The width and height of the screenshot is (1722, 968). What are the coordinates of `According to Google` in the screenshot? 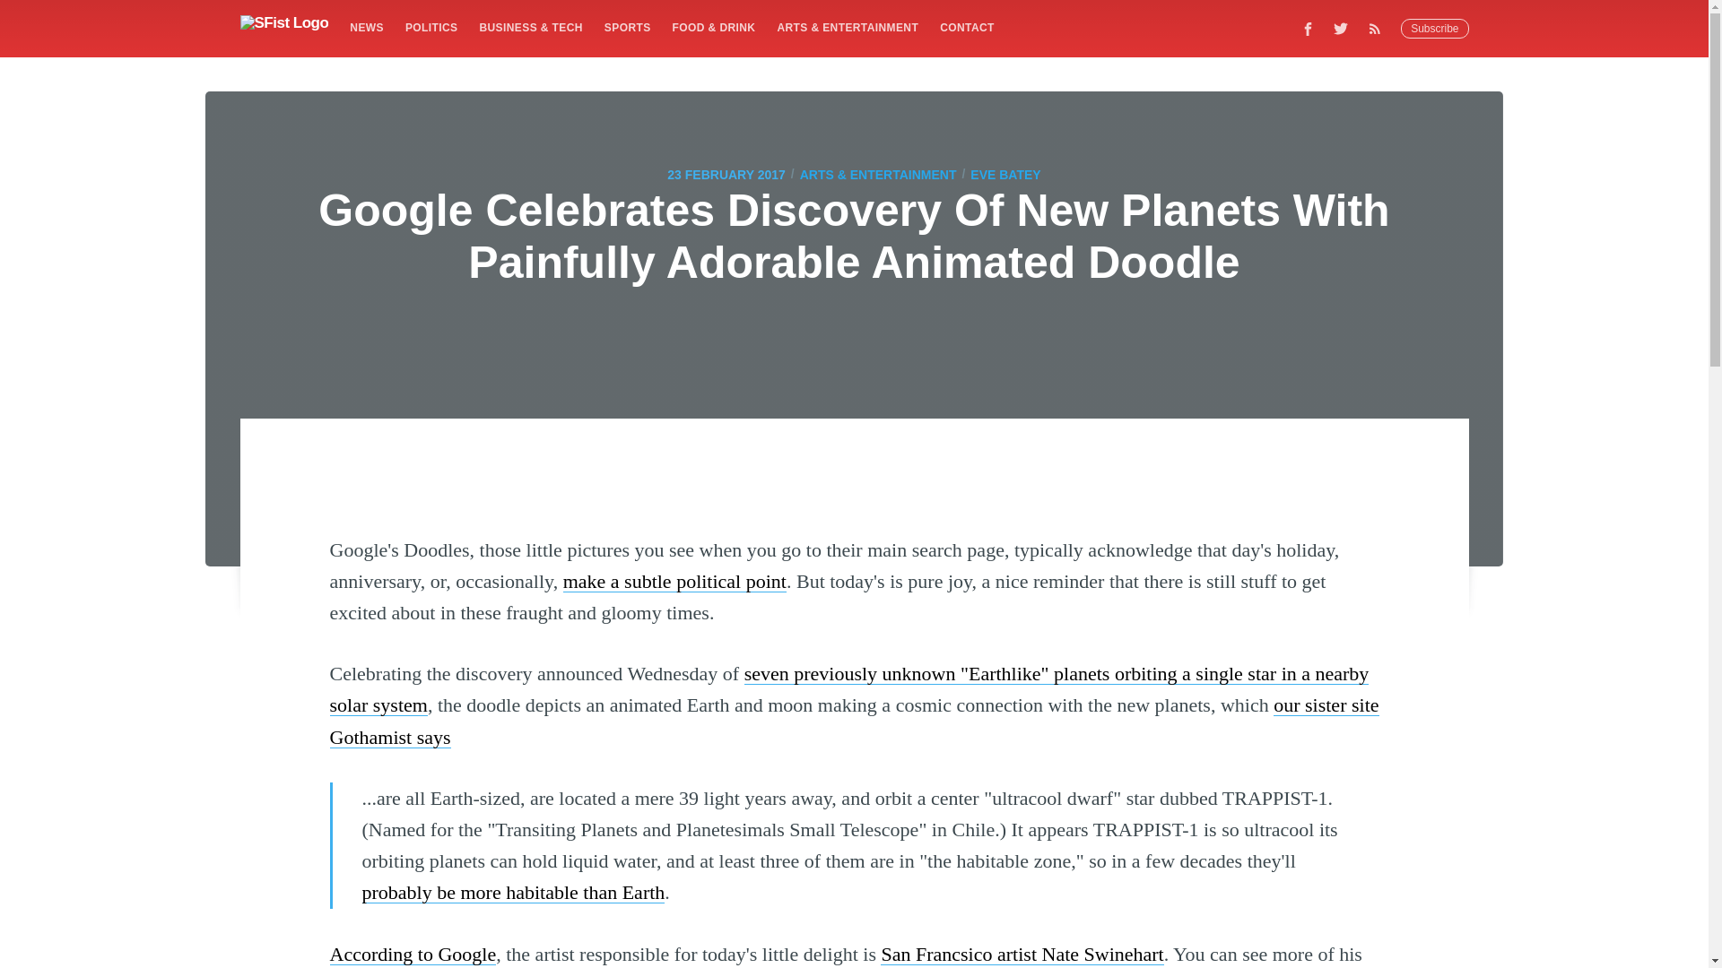 It's located at (413, 954).